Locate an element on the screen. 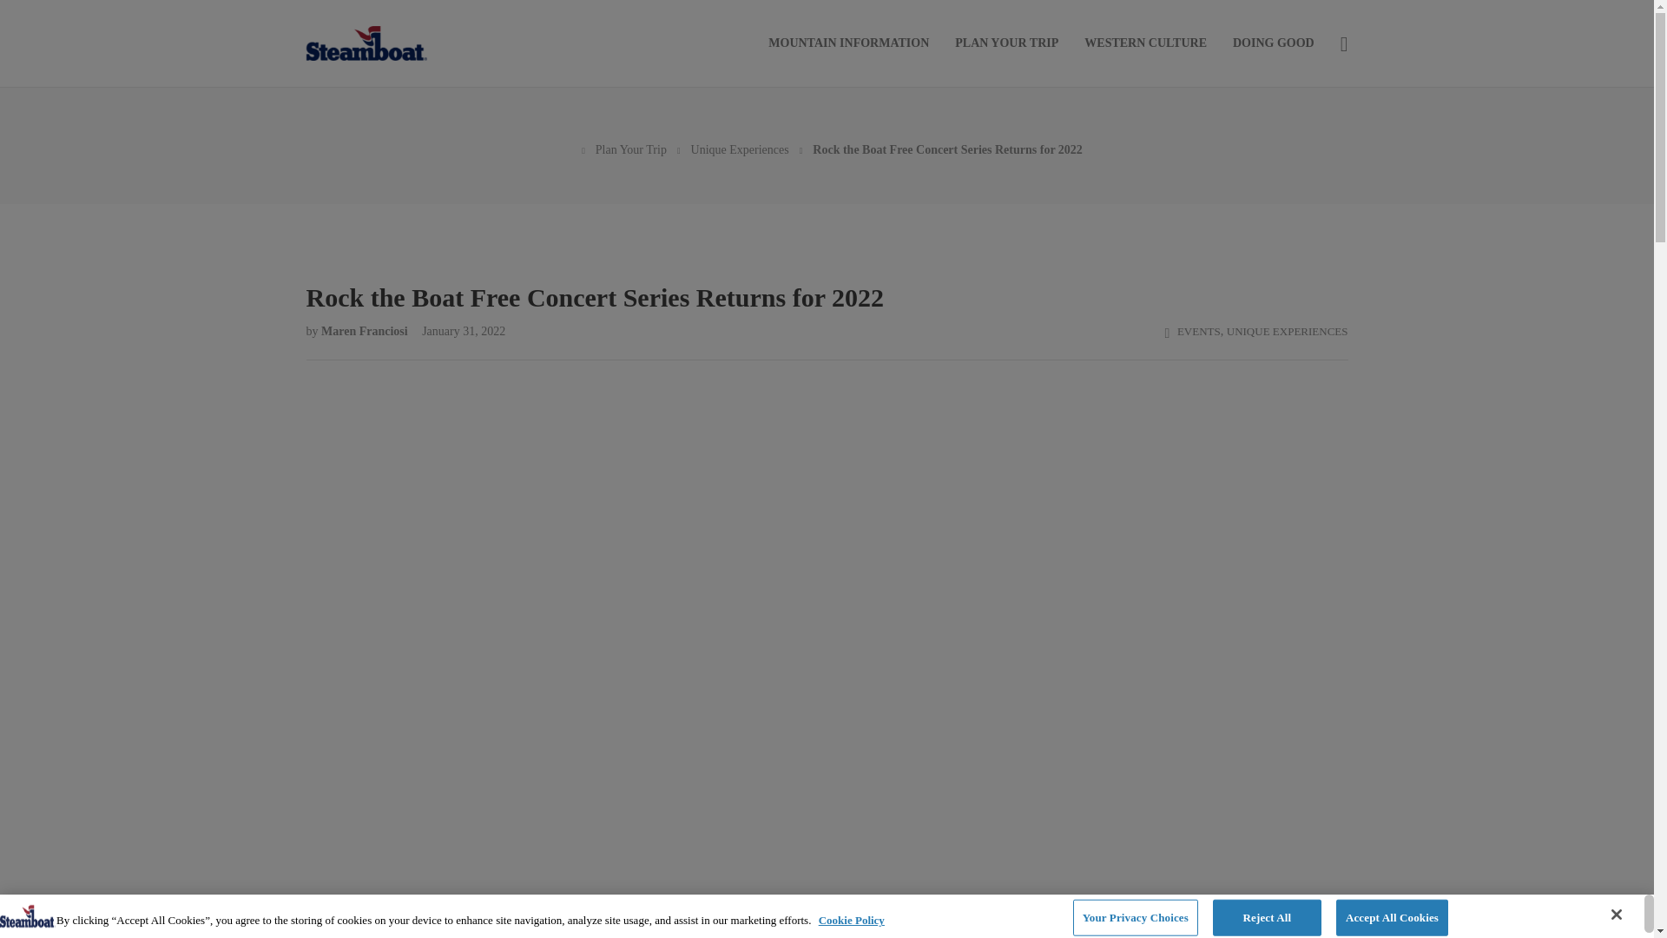 This screenshot has width=1667, height=938. Plan Your Trip is located at coordinates (630, 149).